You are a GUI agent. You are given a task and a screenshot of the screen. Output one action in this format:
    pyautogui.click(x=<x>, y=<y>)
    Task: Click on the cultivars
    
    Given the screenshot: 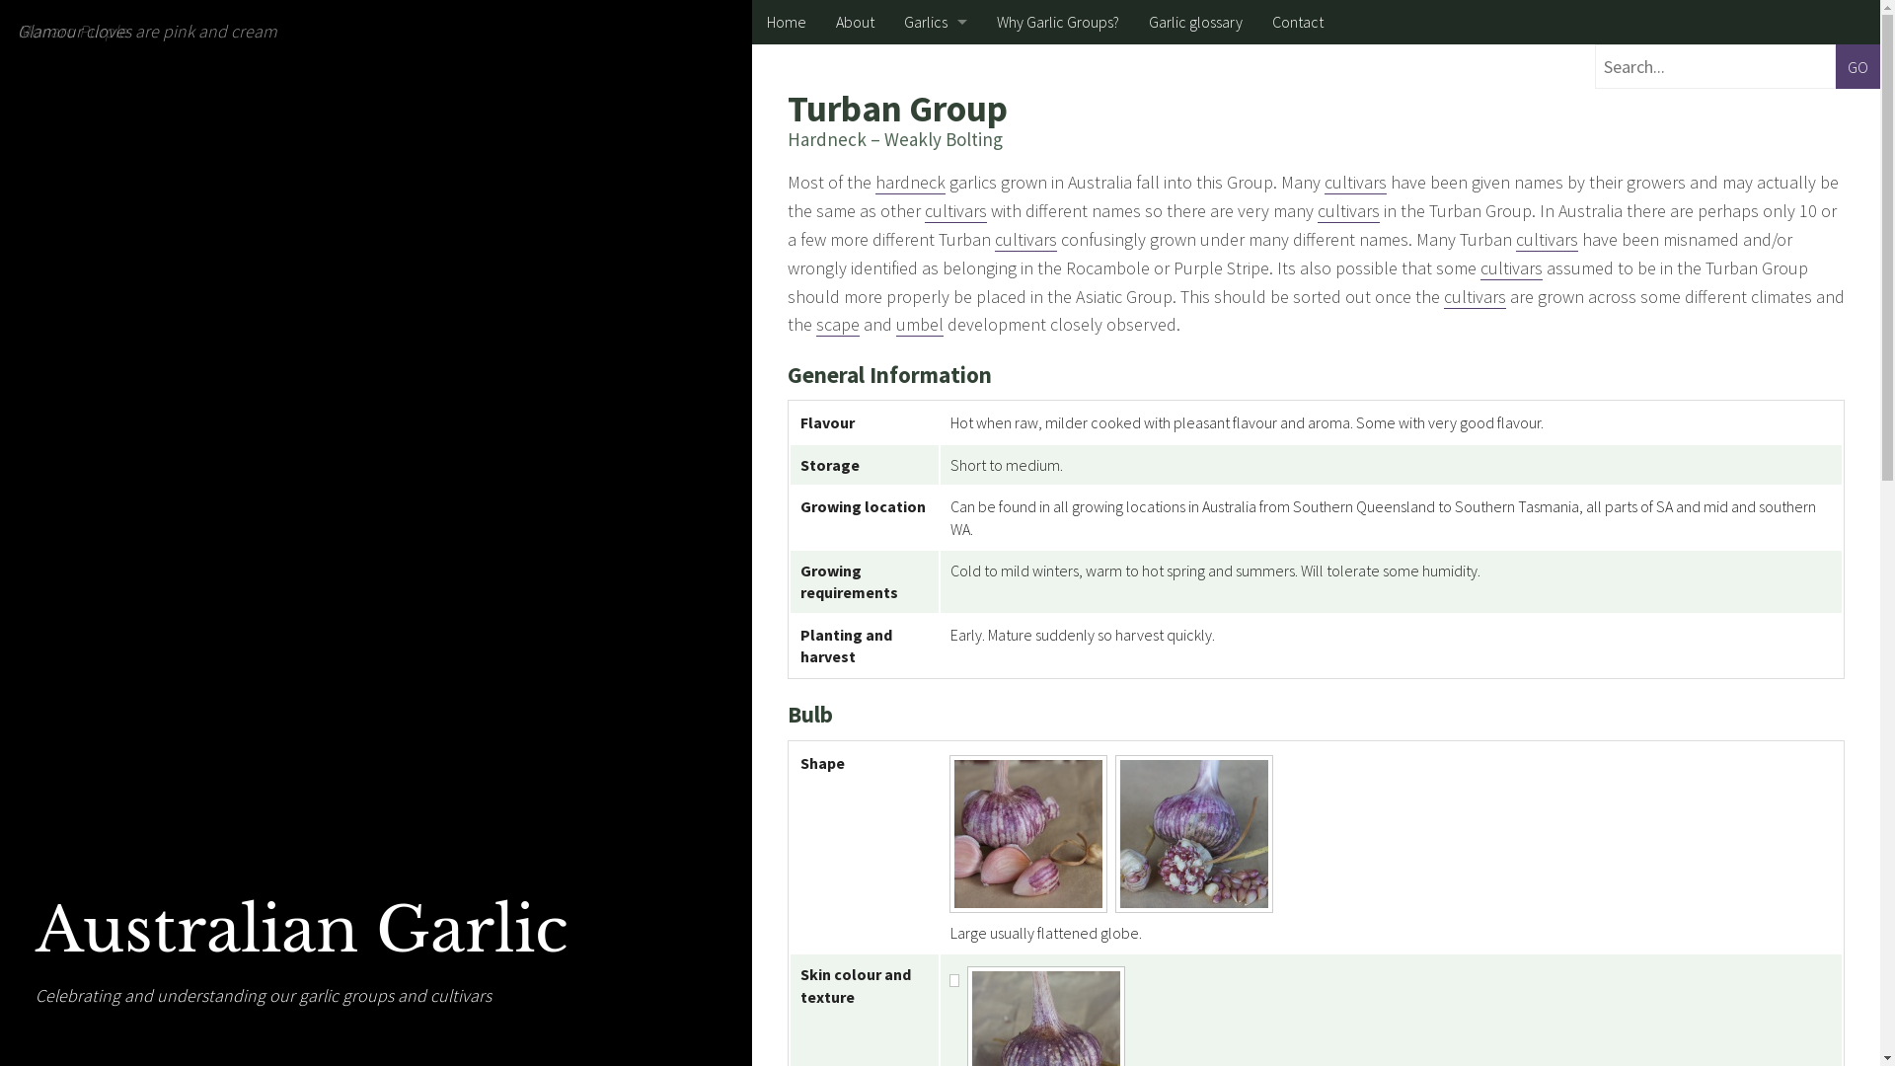 What is the action you would take?
    pyautogui.click(x=955, y=211)
    